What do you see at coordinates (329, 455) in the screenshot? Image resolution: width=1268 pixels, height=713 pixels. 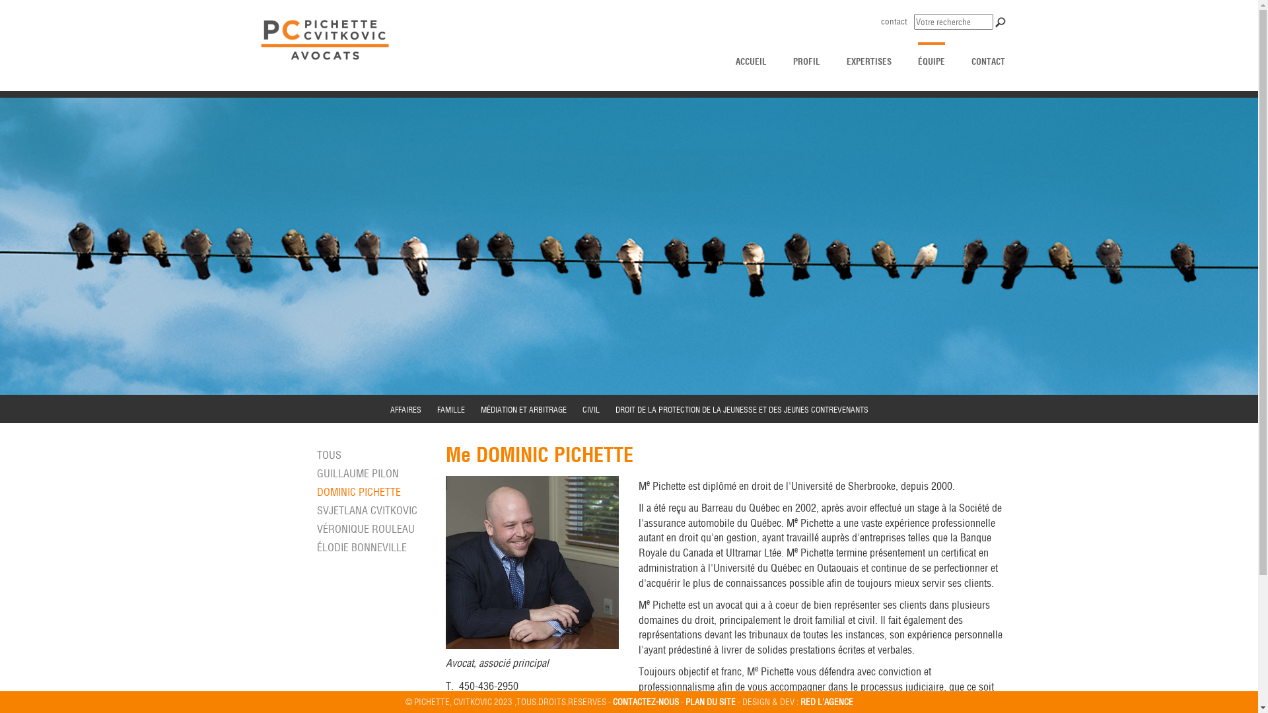 I see `TOUS` at bounding box center [329, 455].